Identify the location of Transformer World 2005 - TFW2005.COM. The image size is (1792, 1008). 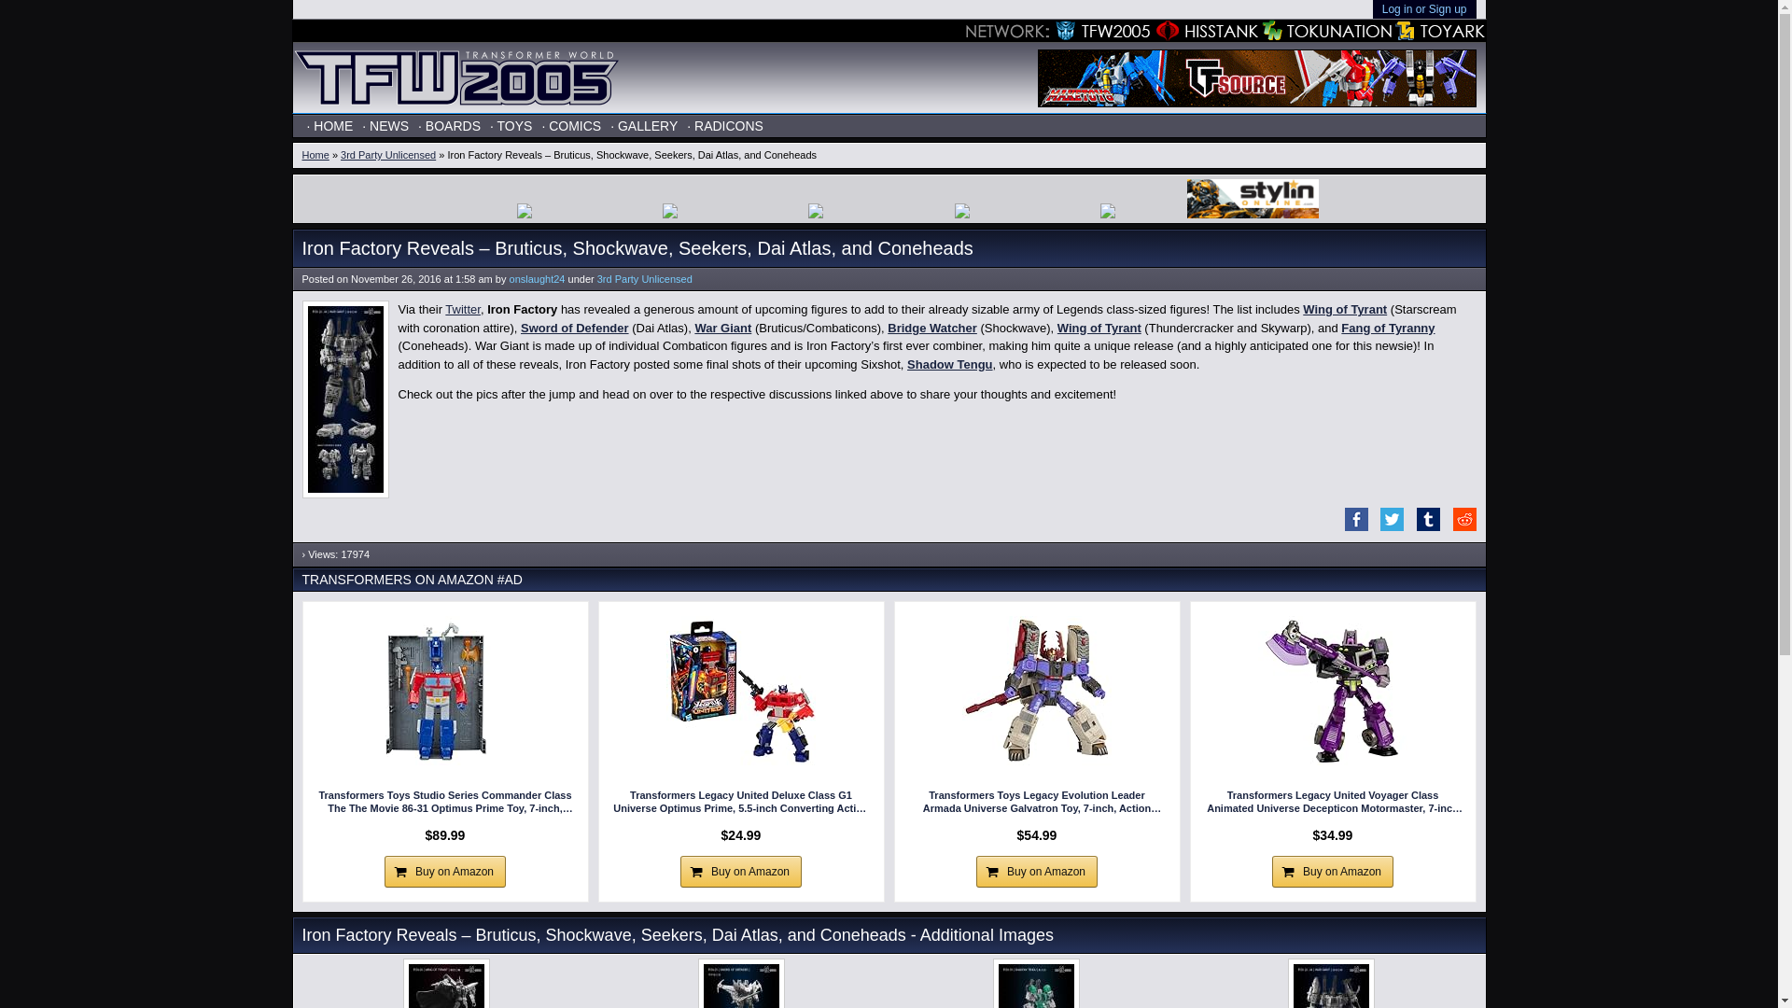
(456, 108).